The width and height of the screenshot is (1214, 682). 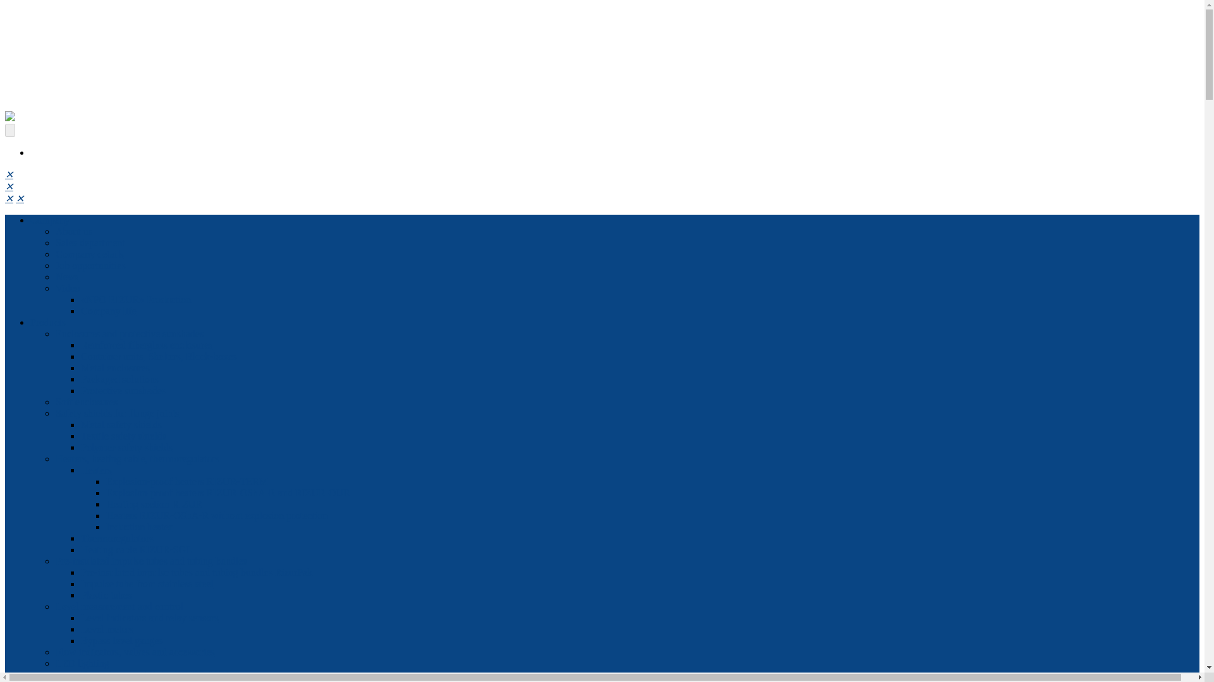 I want to click on Heaters, heating cable, thermoregulators, so click(x=138, y=458).